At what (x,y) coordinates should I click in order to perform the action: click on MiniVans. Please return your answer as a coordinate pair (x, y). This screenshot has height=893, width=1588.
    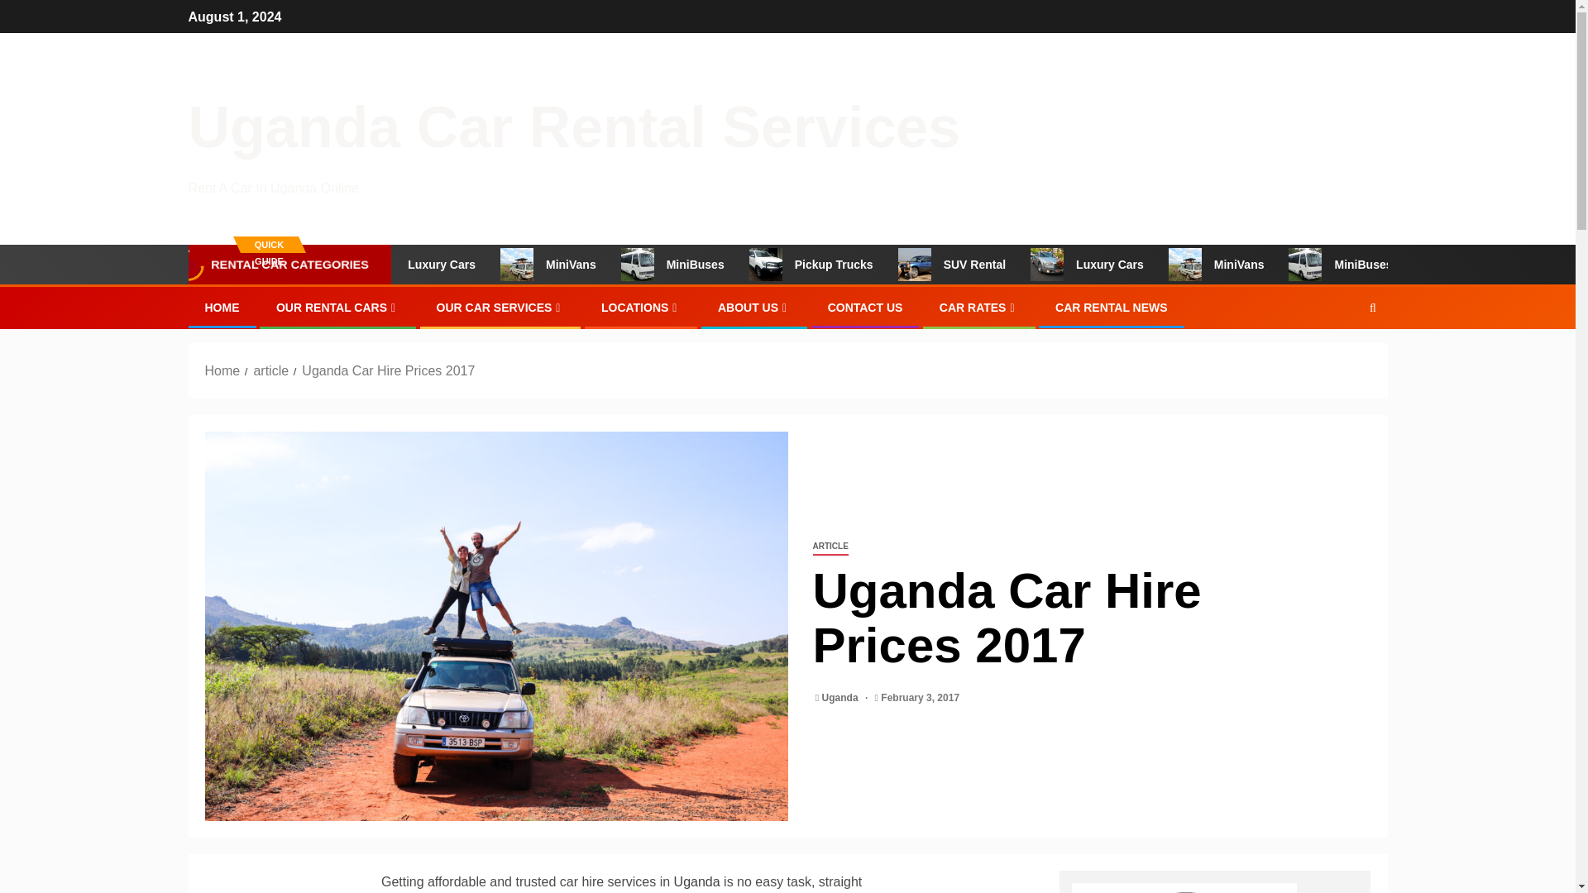
    Looking at the image, I should click on (595, 265).